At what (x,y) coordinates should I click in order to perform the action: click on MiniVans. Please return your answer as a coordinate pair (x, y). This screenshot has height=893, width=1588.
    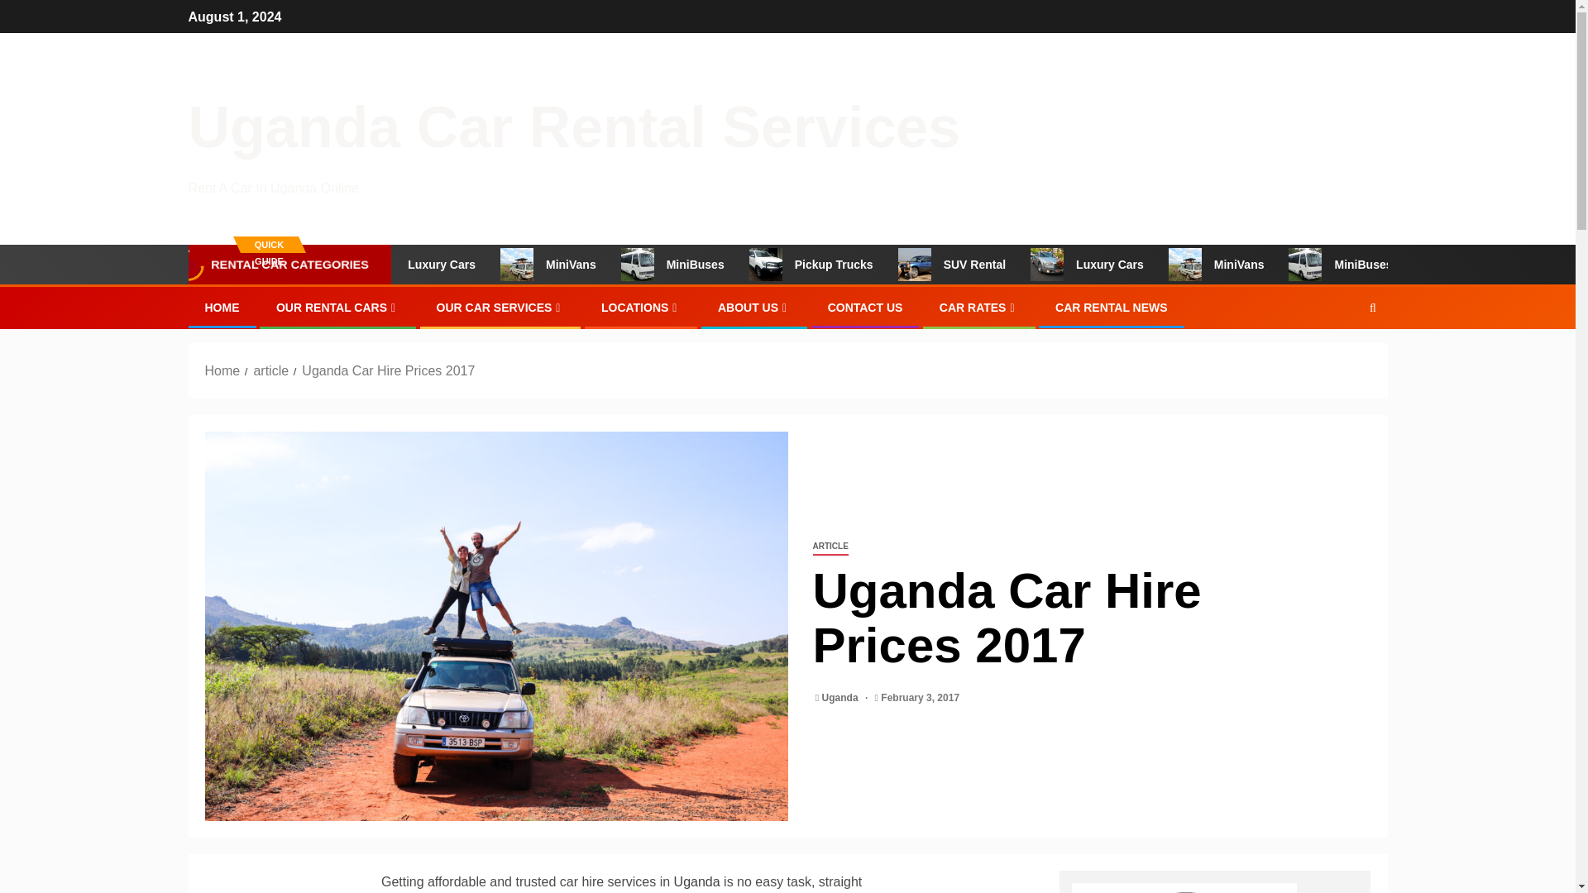
    Looking at the image, I should click on (595, 265).